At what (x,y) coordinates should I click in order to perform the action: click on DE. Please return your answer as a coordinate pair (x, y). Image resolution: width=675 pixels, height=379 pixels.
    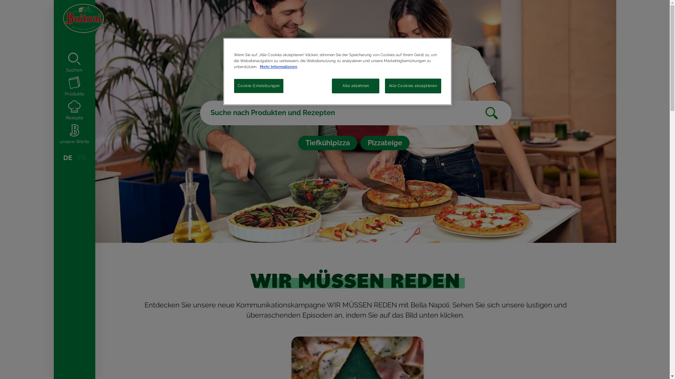
    Looking at the image, I should click on (67, 158).